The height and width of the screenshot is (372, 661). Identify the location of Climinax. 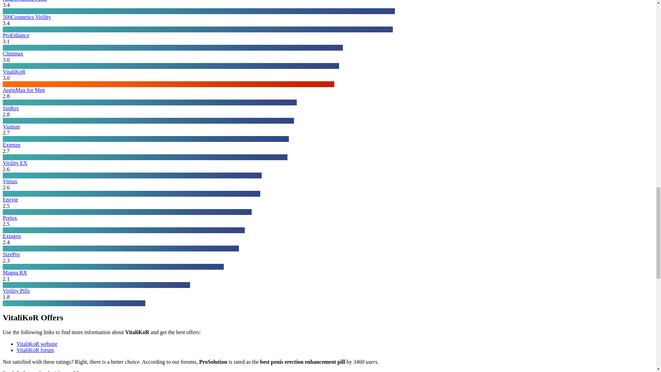
(13, 53).